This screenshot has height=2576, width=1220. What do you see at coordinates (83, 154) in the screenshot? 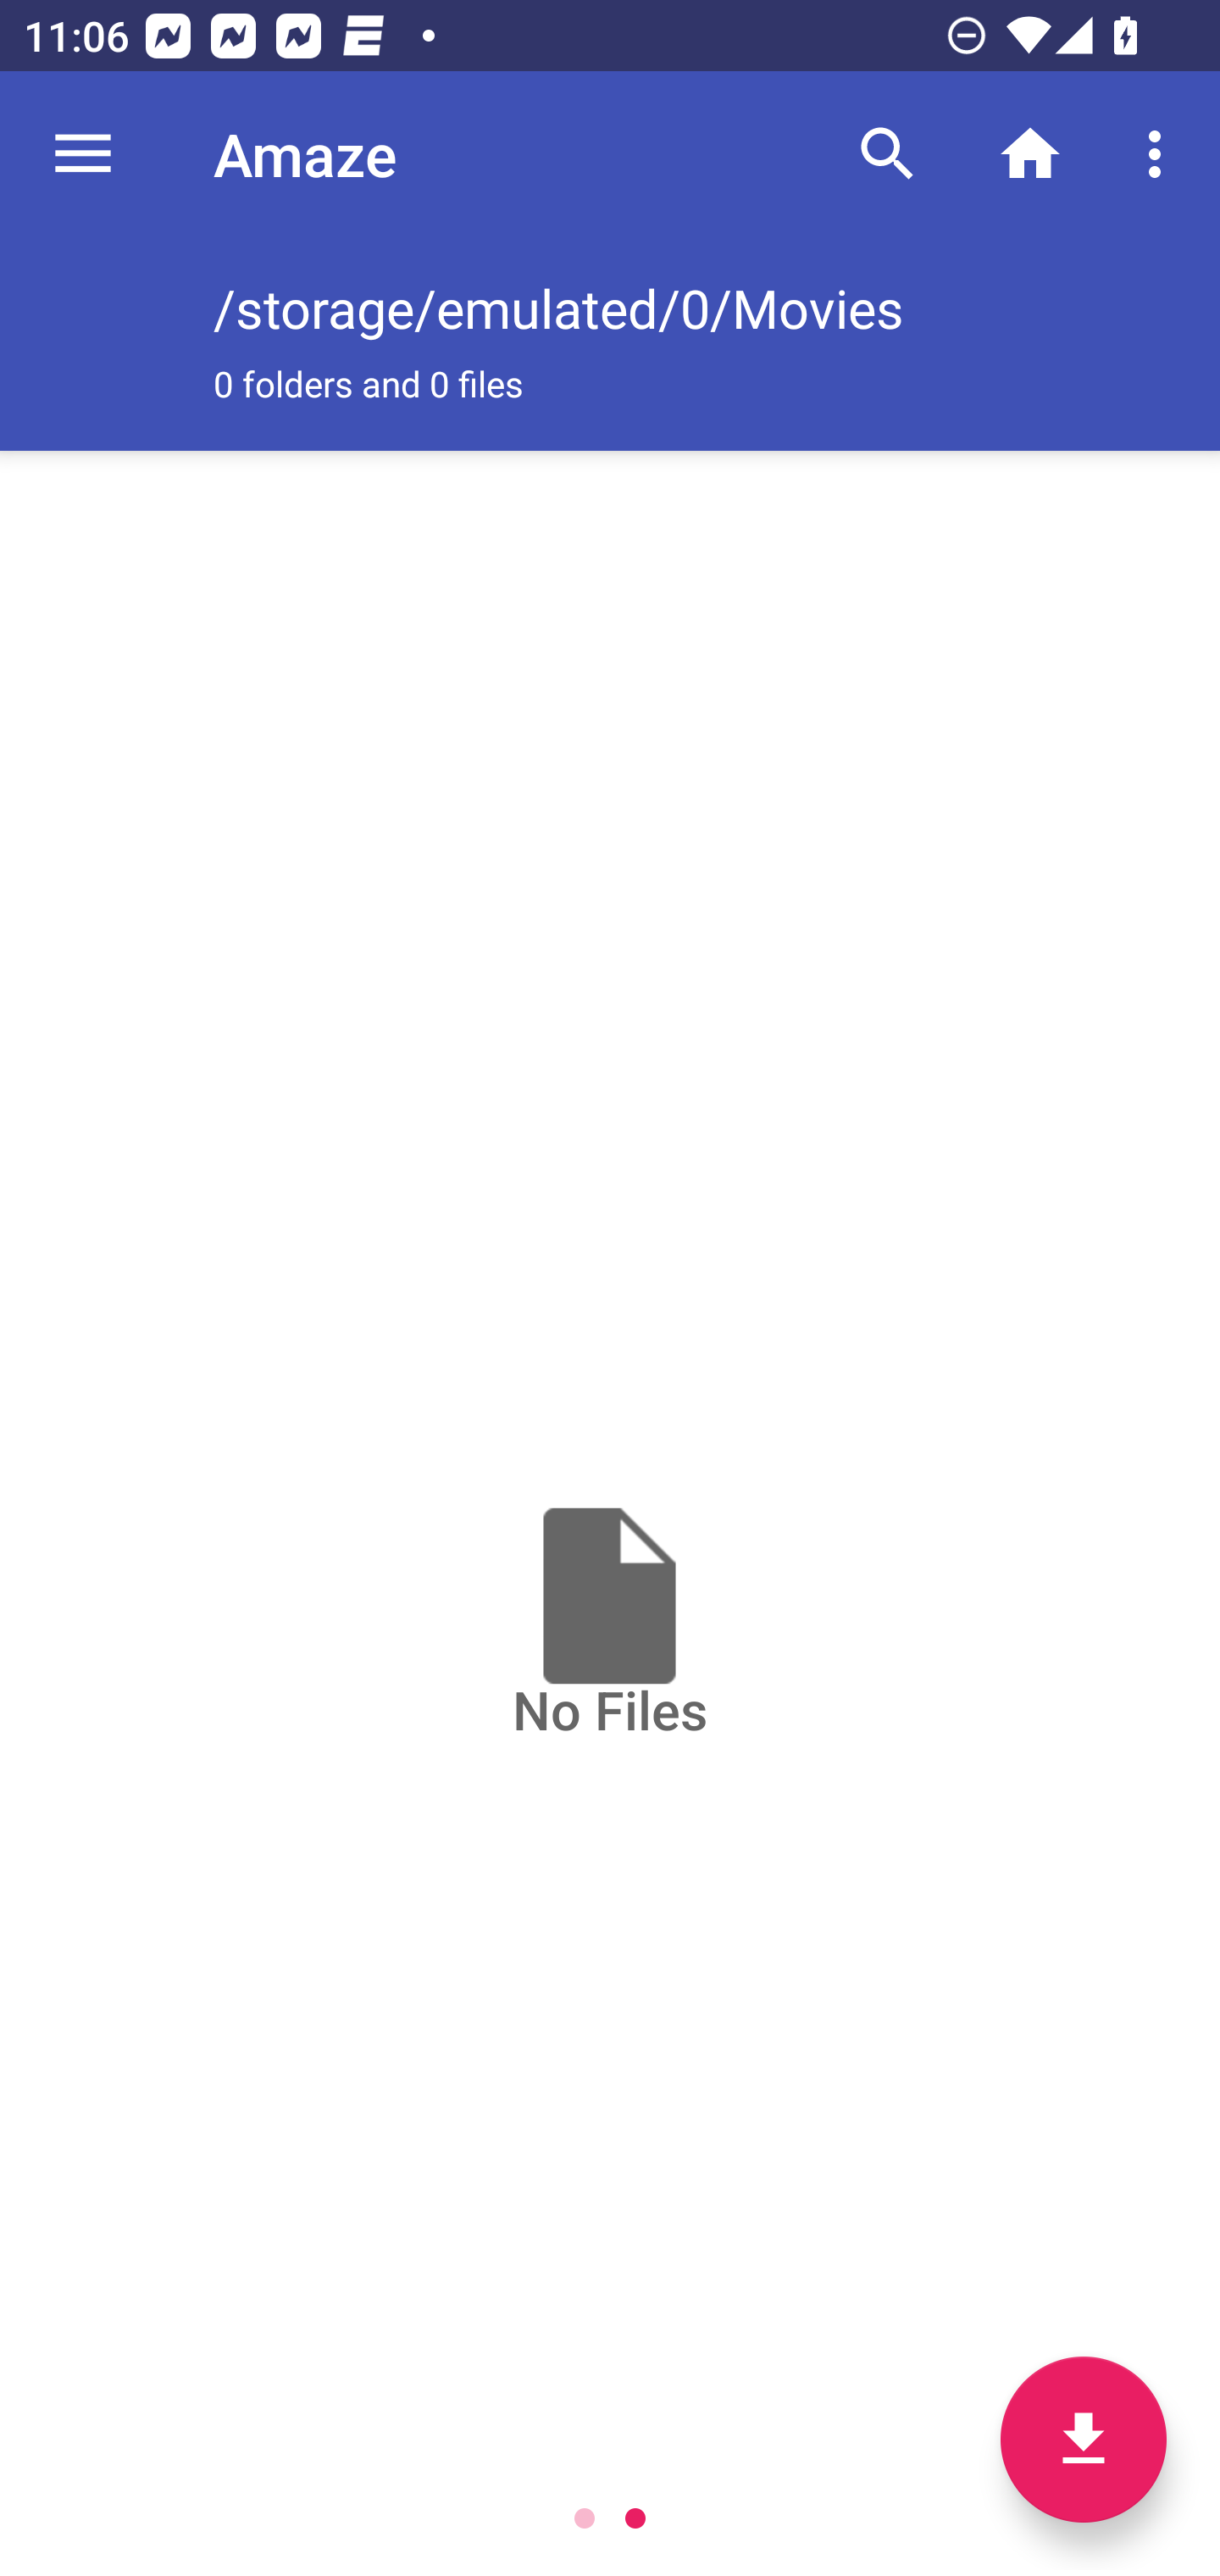
I see `Navigate up` at bounding box center [83, 154].